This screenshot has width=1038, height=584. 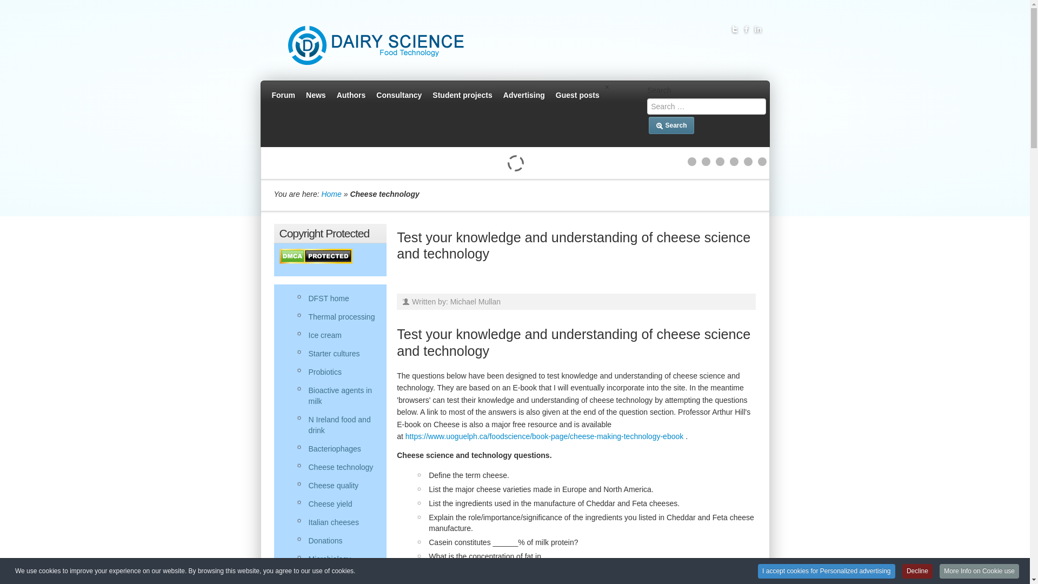 I want to click on Microbiology, so click(x=337, y=559).